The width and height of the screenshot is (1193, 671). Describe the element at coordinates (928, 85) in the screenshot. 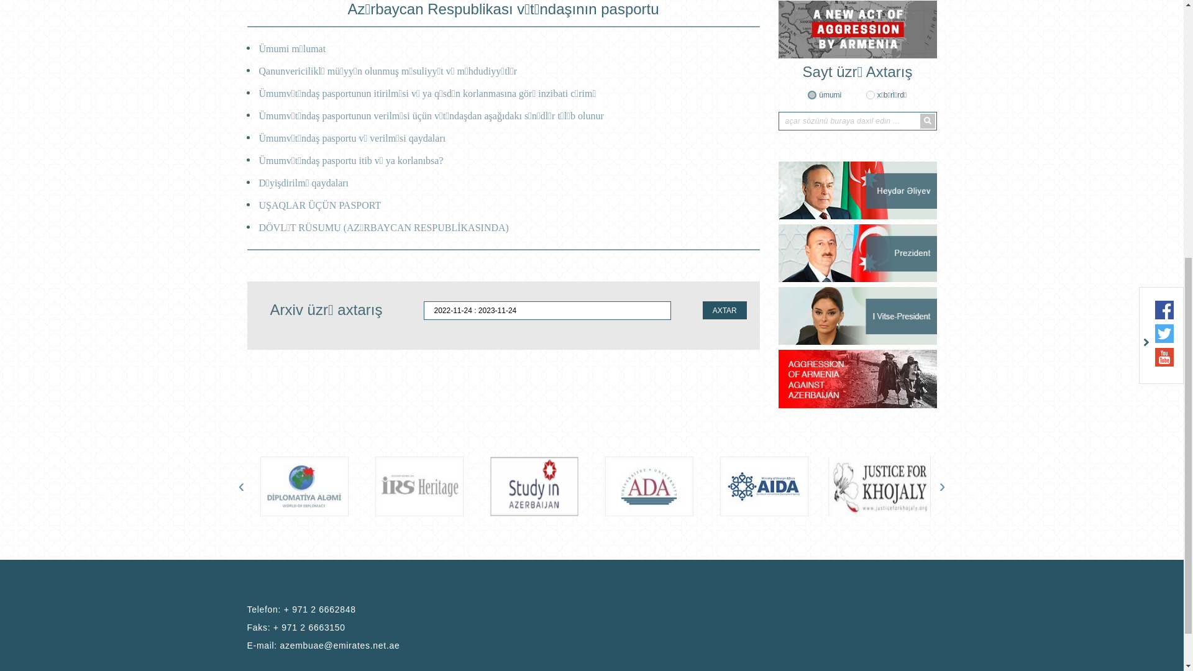

I see `EN` at that location.